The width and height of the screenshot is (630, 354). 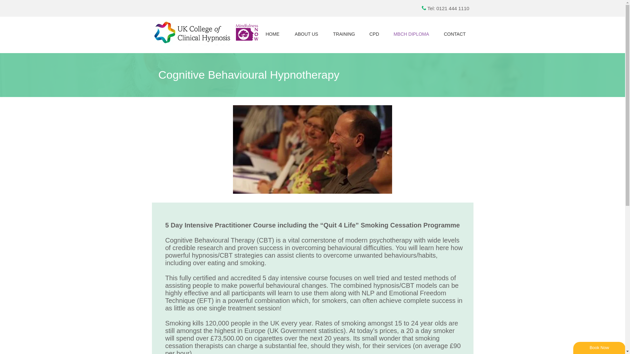 I want to click on MBCH DIPLOMA, so click(x=411, y=34).